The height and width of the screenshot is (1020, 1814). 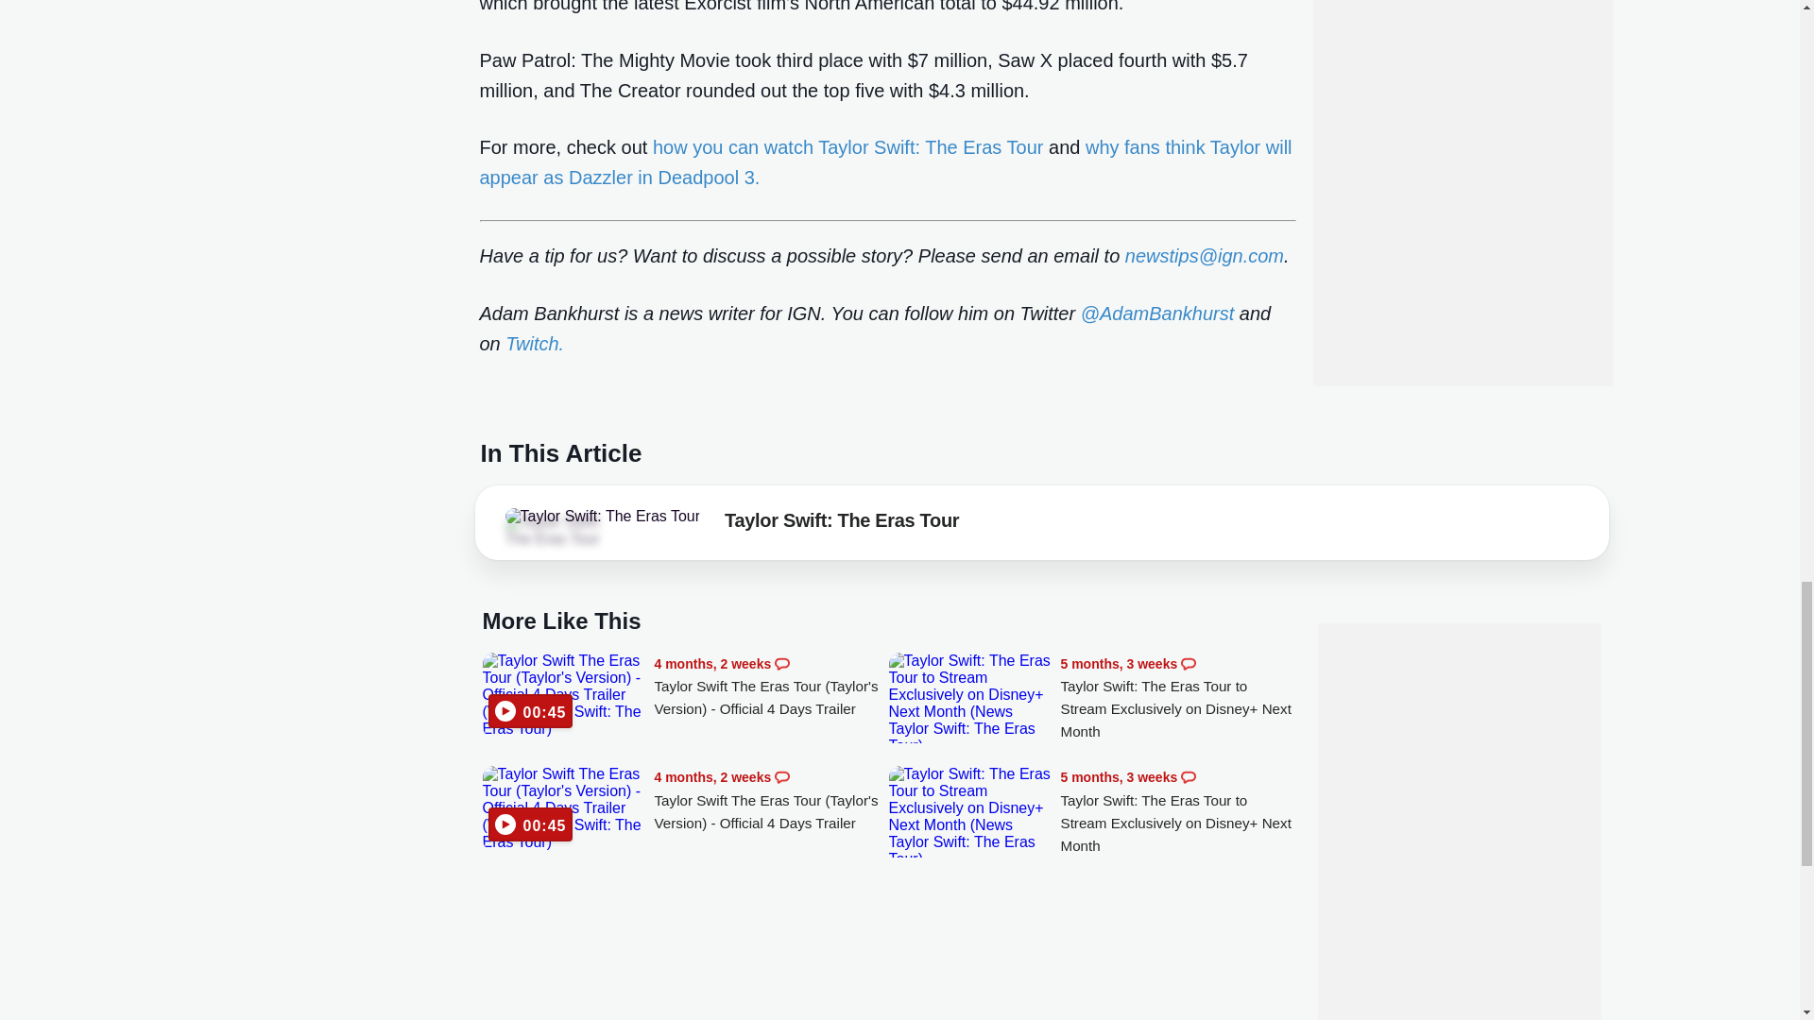 I want to click on Comments, so click(x=781, y=663).